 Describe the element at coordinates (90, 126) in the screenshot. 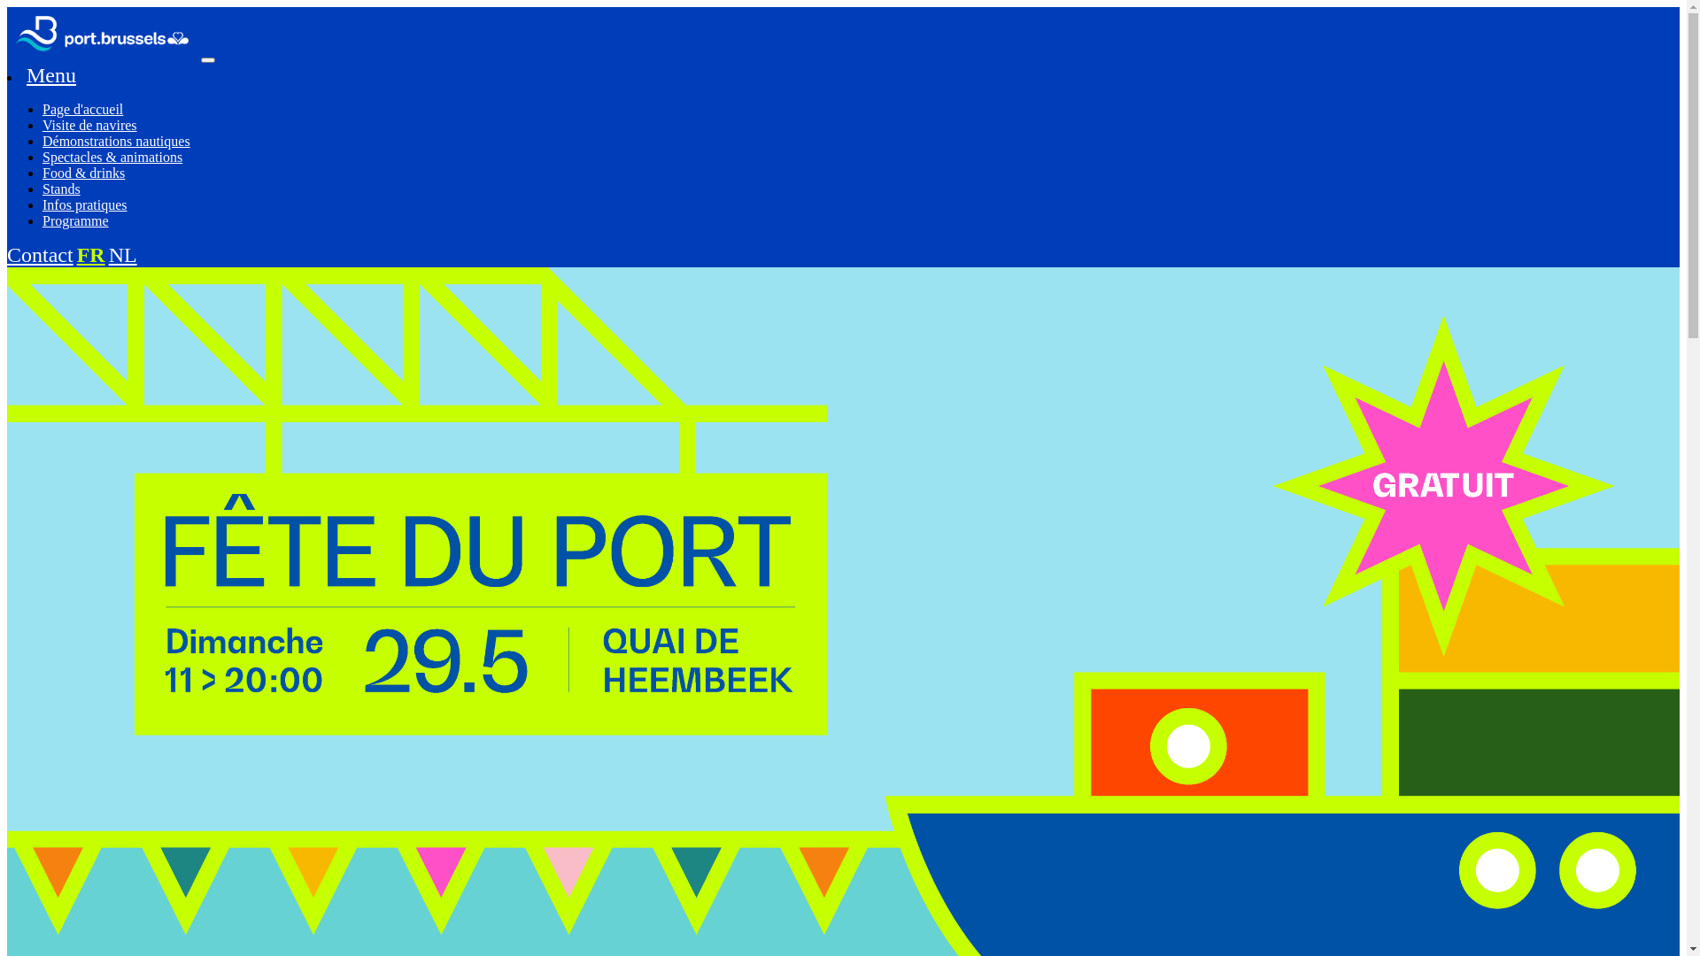

I see `Visite de navires` at that location.